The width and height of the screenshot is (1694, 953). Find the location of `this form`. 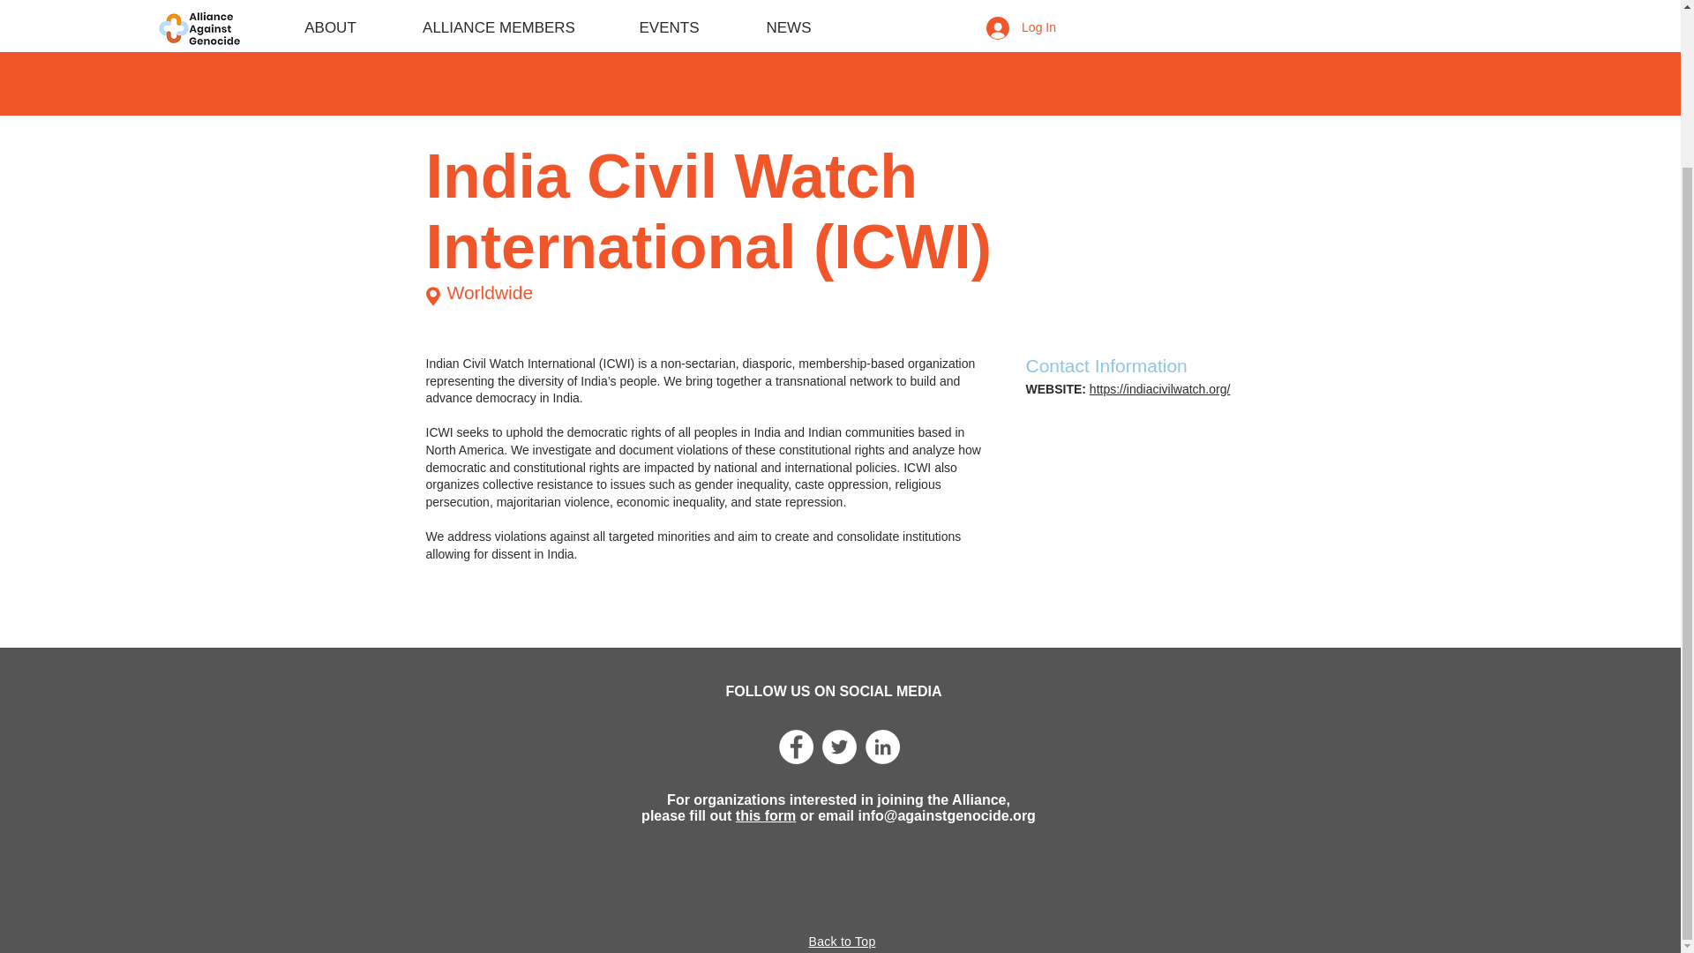

this form is located at coordinates (766, 815).